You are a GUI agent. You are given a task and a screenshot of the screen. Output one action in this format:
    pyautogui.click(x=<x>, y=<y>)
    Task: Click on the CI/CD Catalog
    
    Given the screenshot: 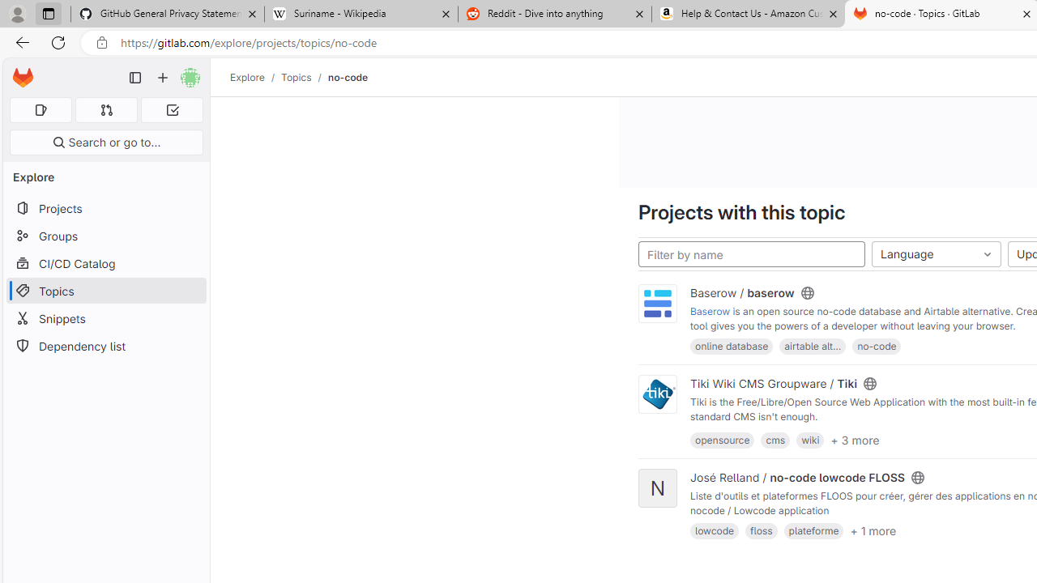 What is the action you would take?
    pyautogui.click(x=105, y=263)
    